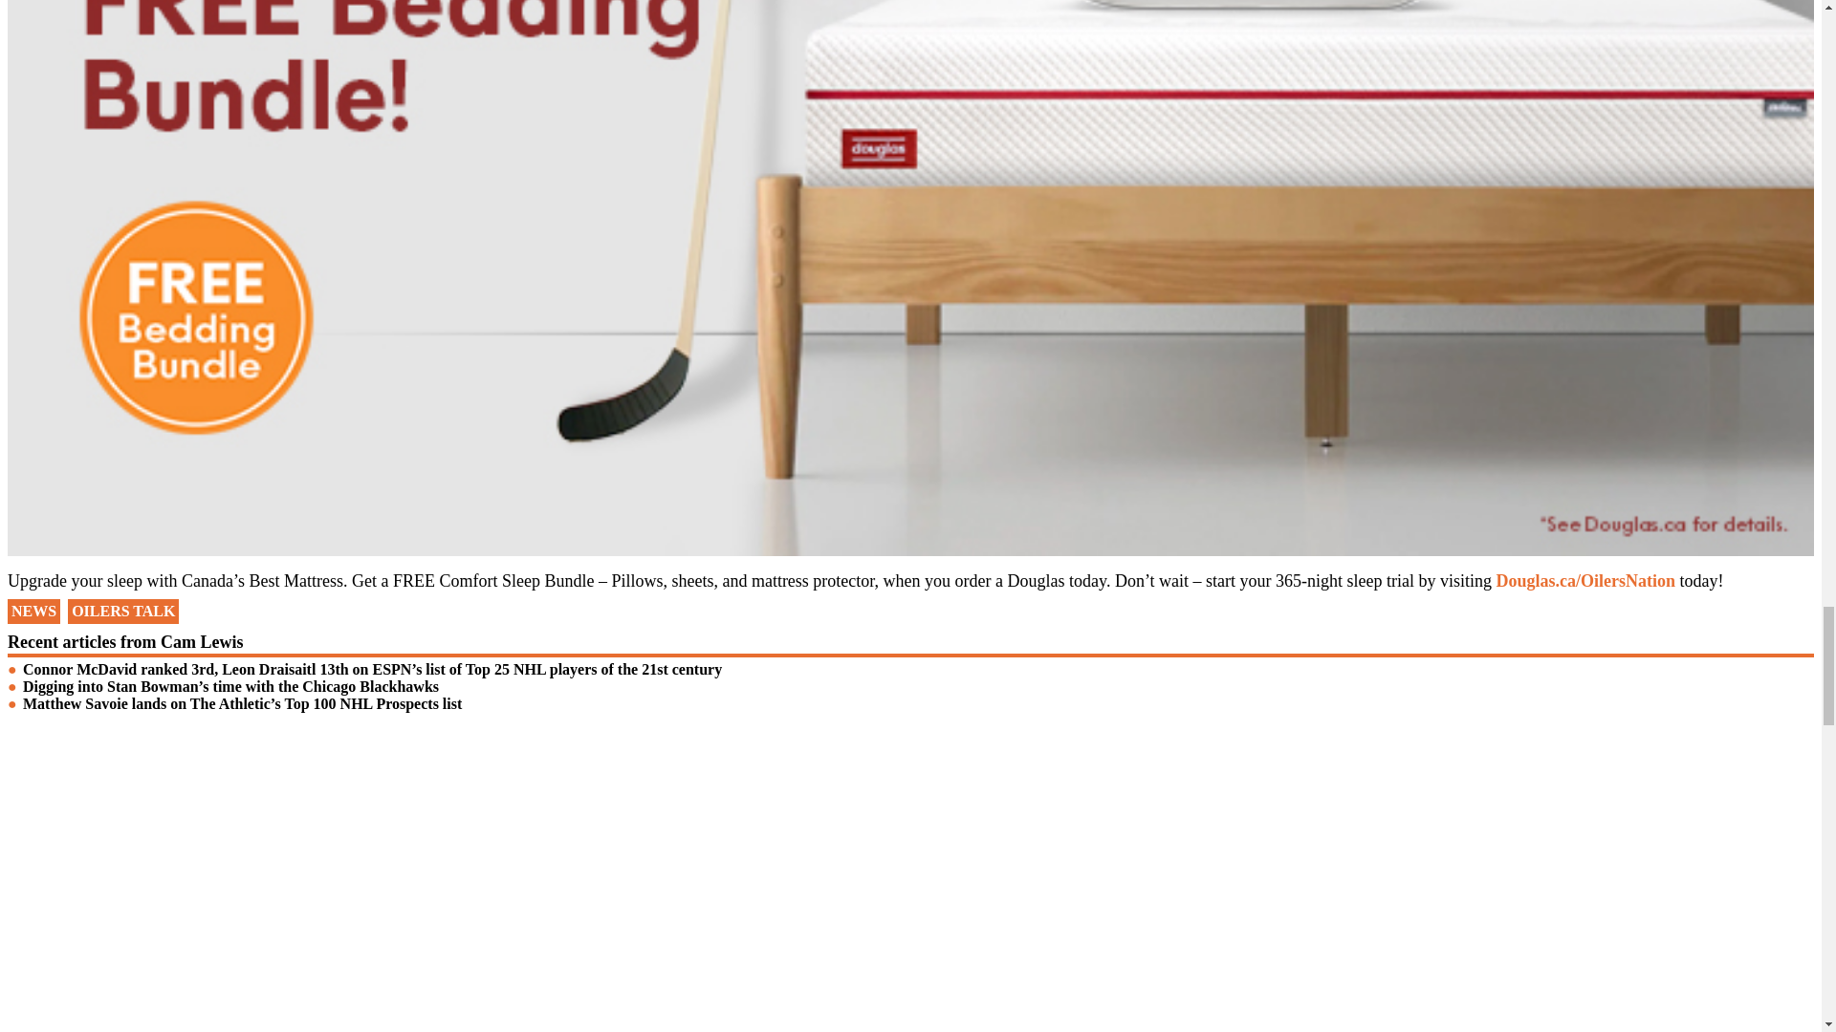 The image size is (1836, 1032). I want to click on OILERS TALK, so click(122, 612).